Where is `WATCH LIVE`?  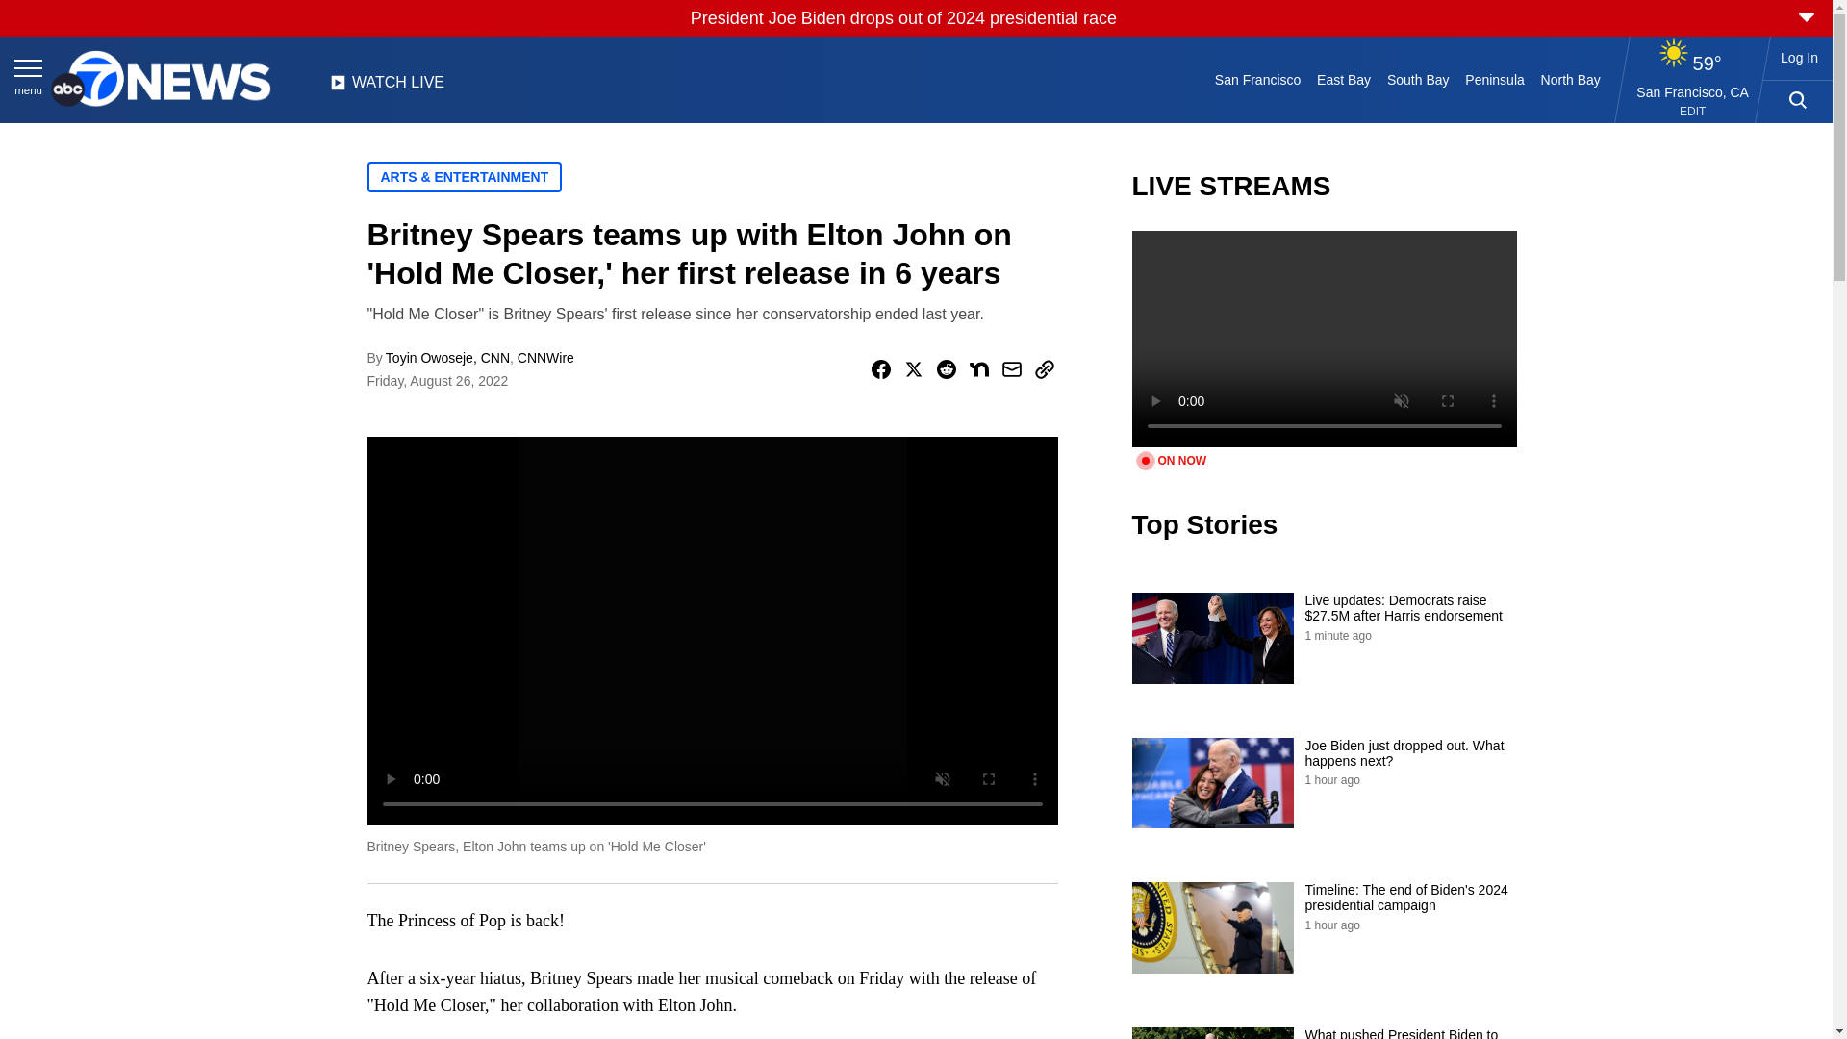 WATCH LIVE is located at coordinates (387, 88).